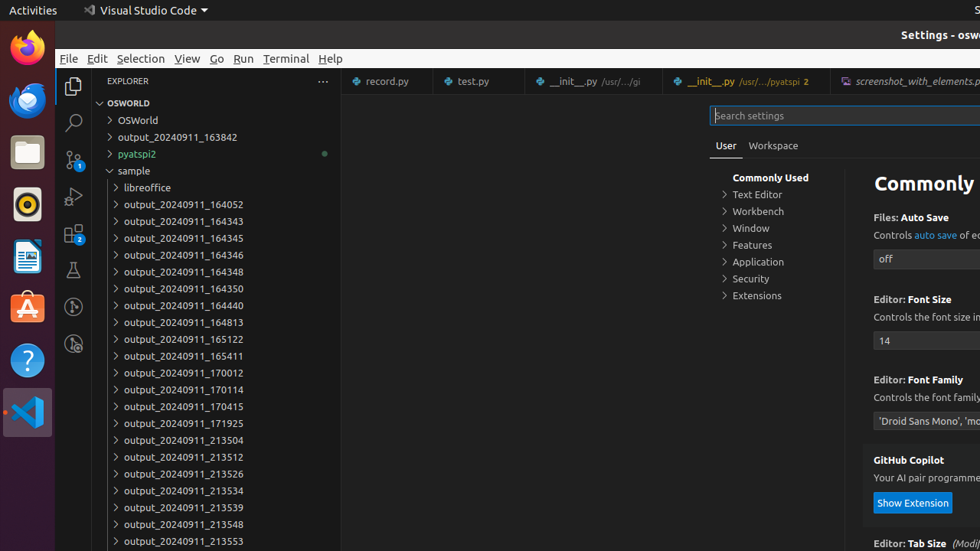 The height and width of the screenshot is (551, 980). Describe the element at coordinates (286, 58) in the screenshot. I see `Terminal` at that location.